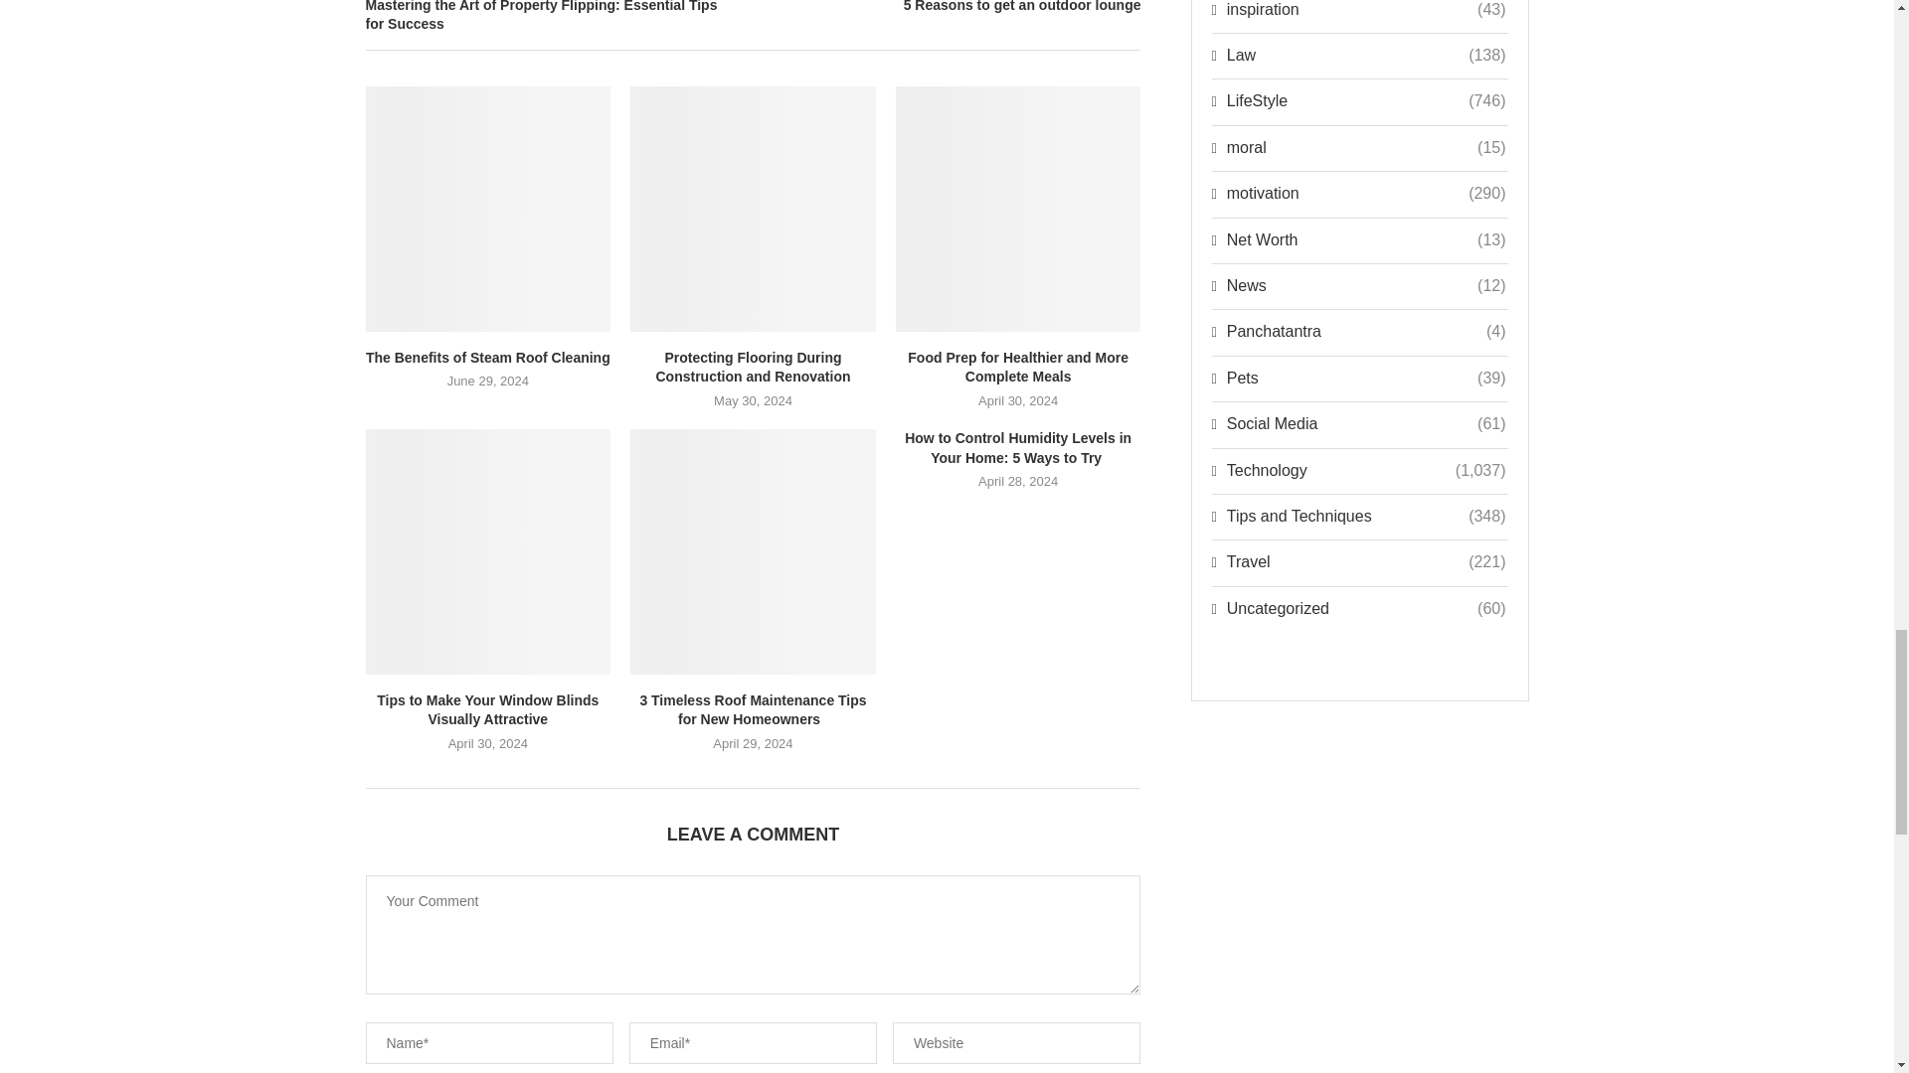 This screenshot has width=1909, height=1073. Describe the element at coordinates (753, 209) in the screenshot. I see `Protecting Flooring During Construction and Renovation` at that location.